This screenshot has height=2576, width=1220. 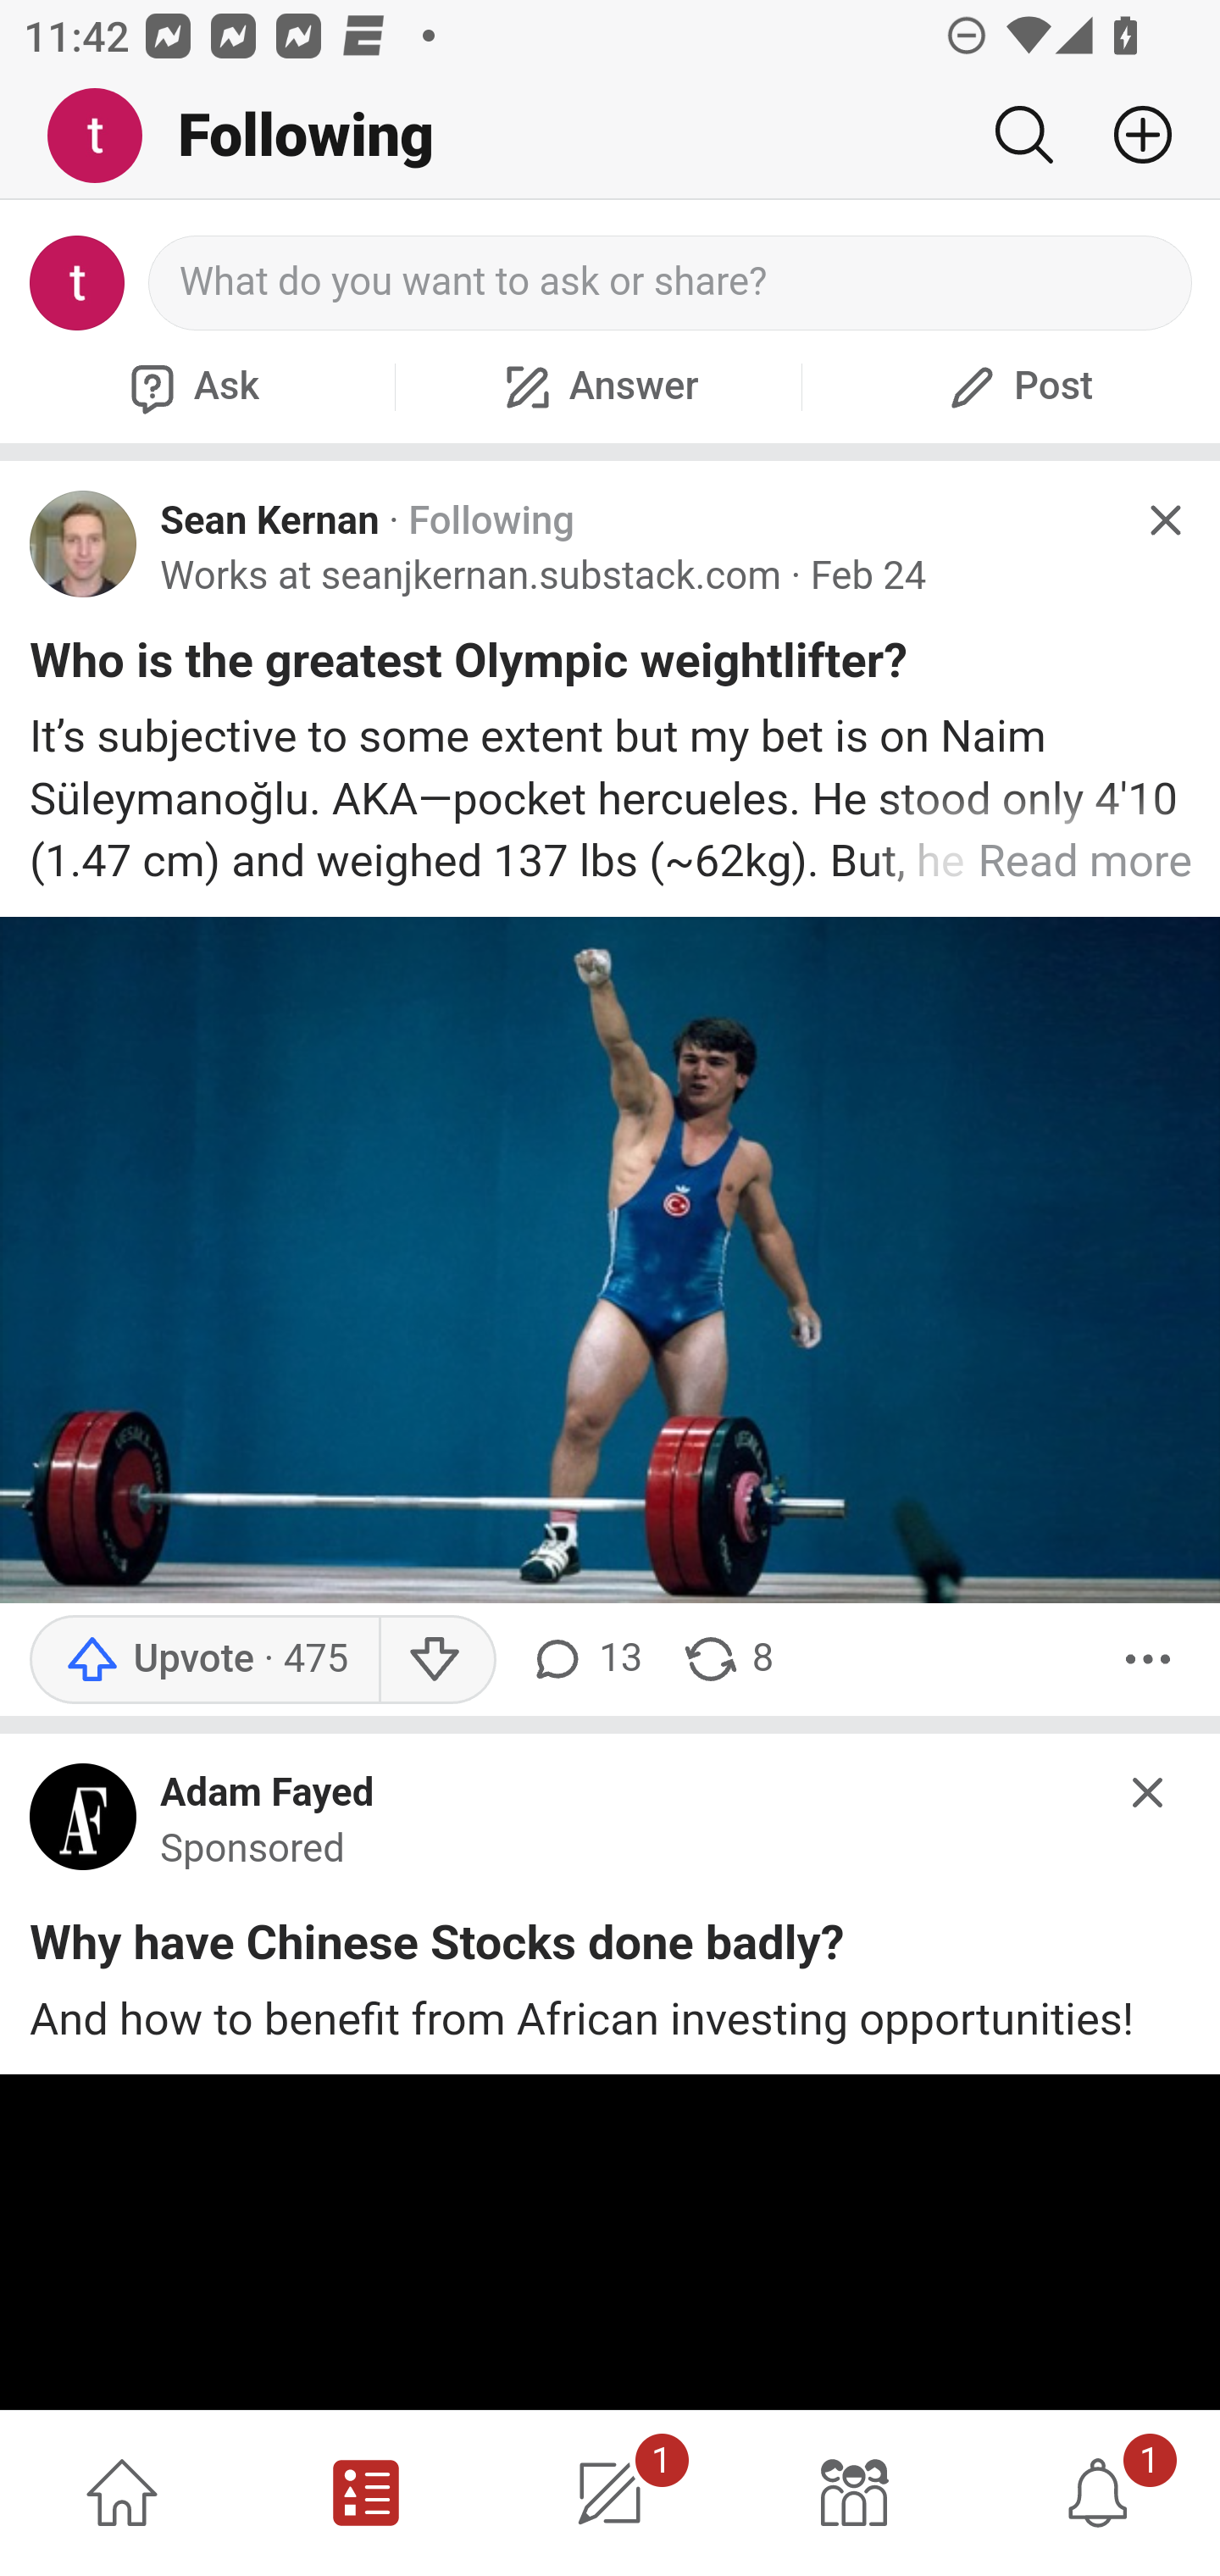 What do you see at coordinates (585, 1659) in the screenshot?
I see `13 comments` at bounding box center [585, 1659].